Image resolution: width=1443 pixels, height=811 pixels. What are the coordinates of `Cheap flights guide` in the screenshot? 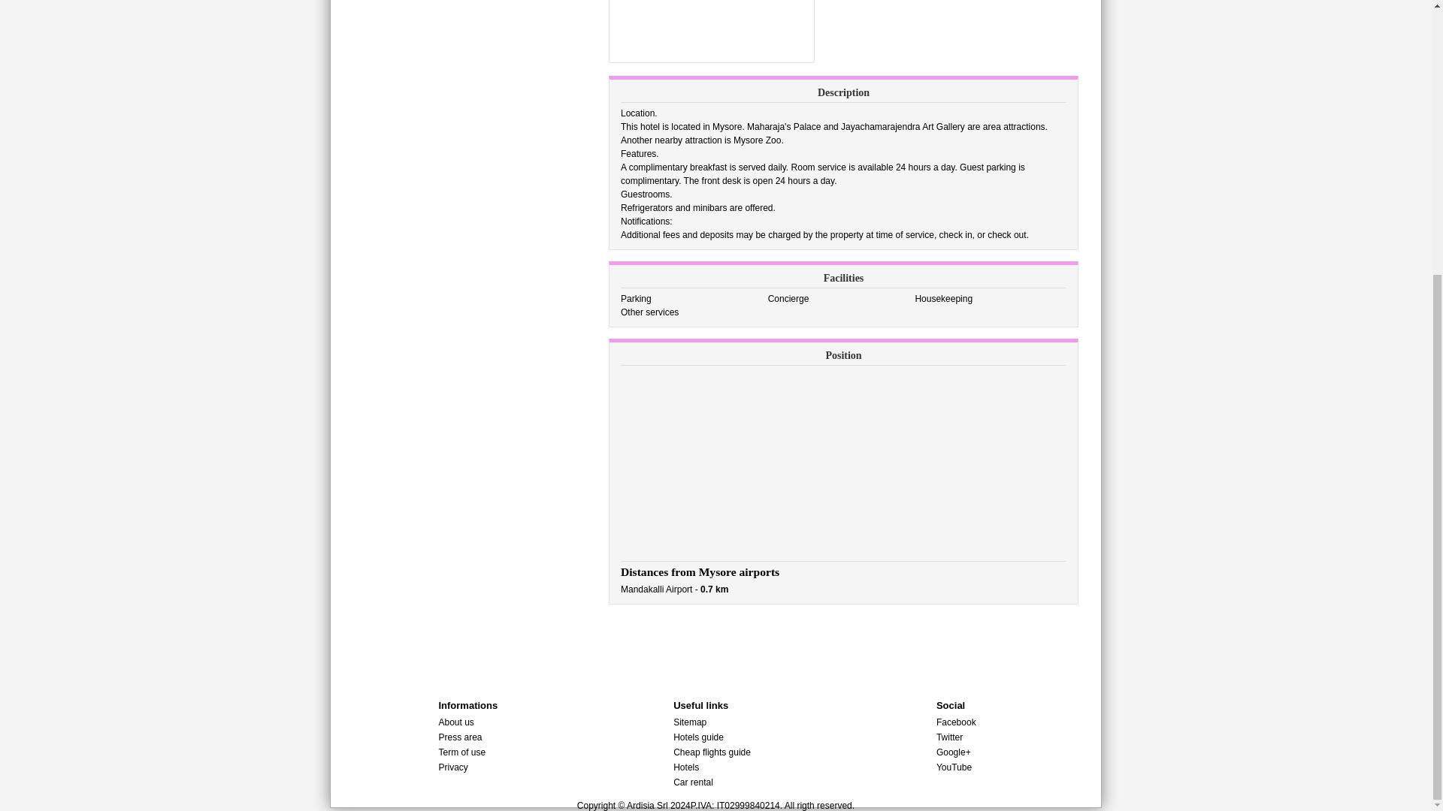 It's located at (712, 752).